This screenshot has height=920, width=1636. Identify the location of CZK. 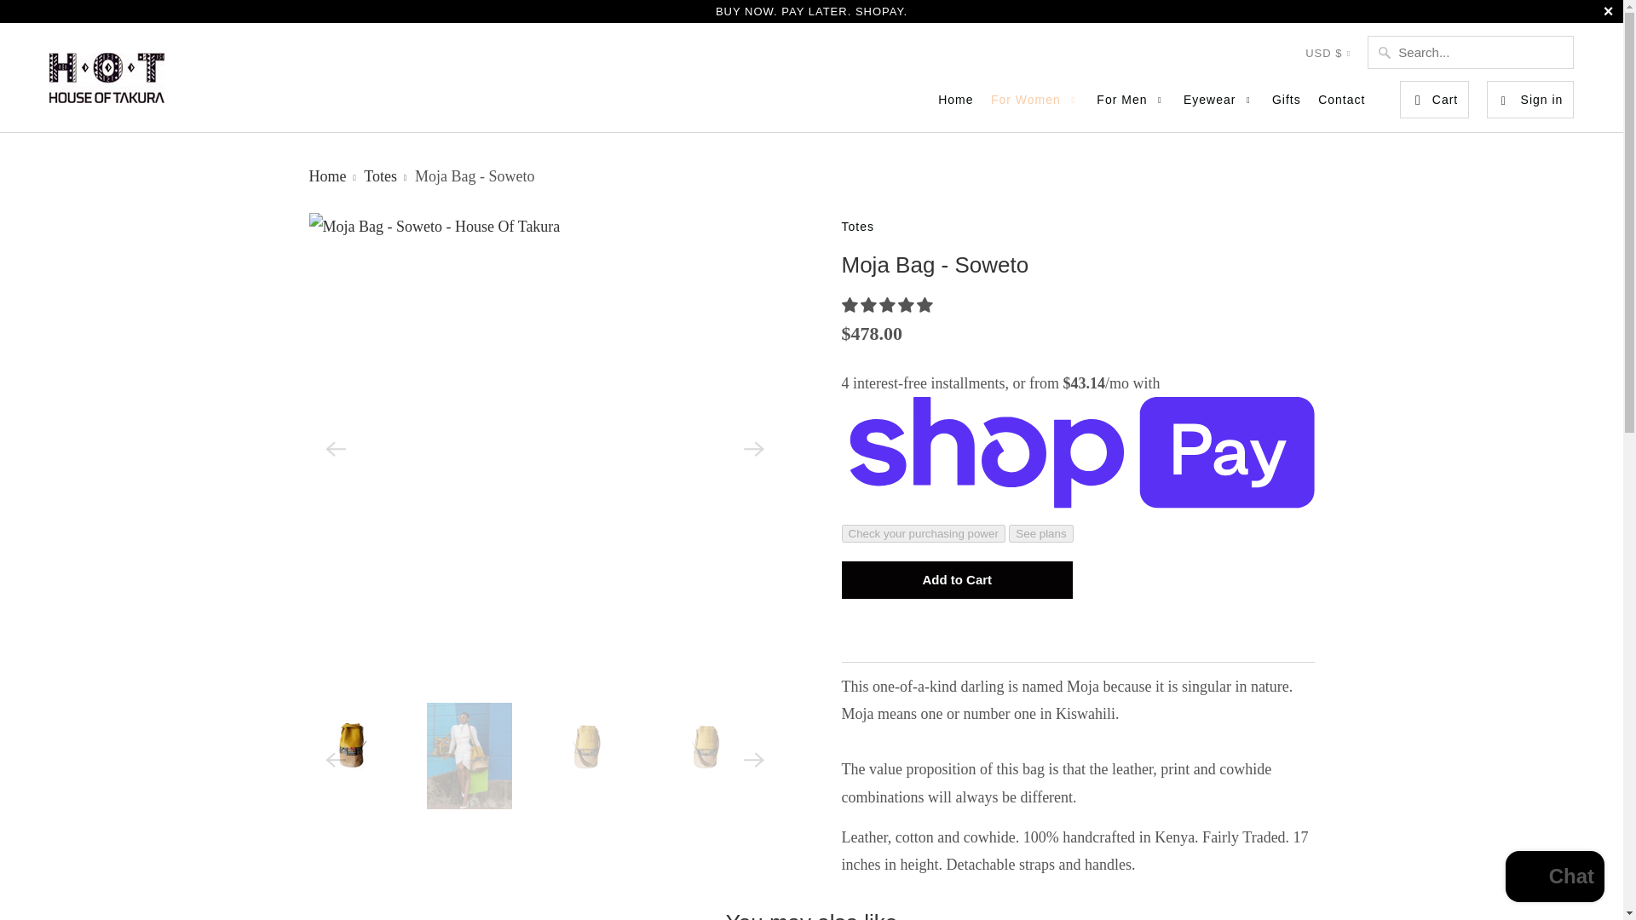
(1348, 908).